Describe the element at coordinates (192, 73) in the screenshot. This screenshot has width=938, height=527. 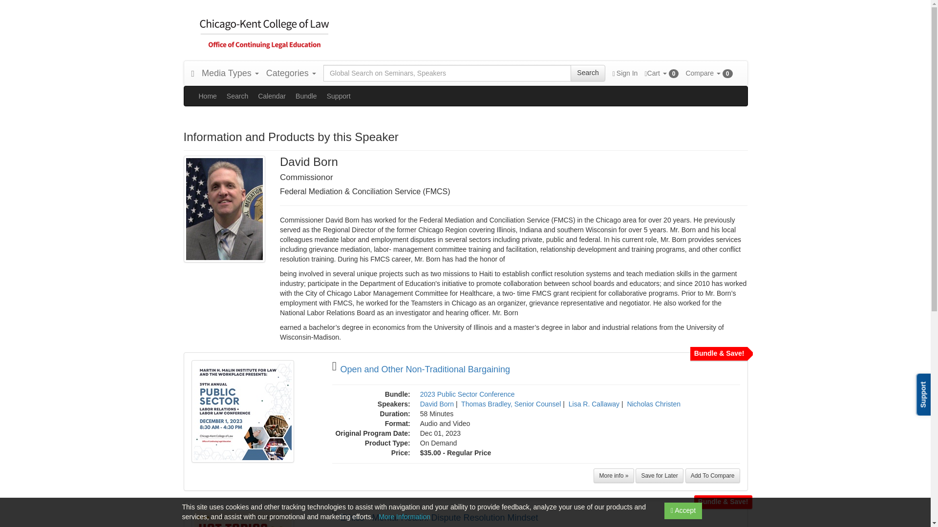
I see `Go to Home Page` at that location.